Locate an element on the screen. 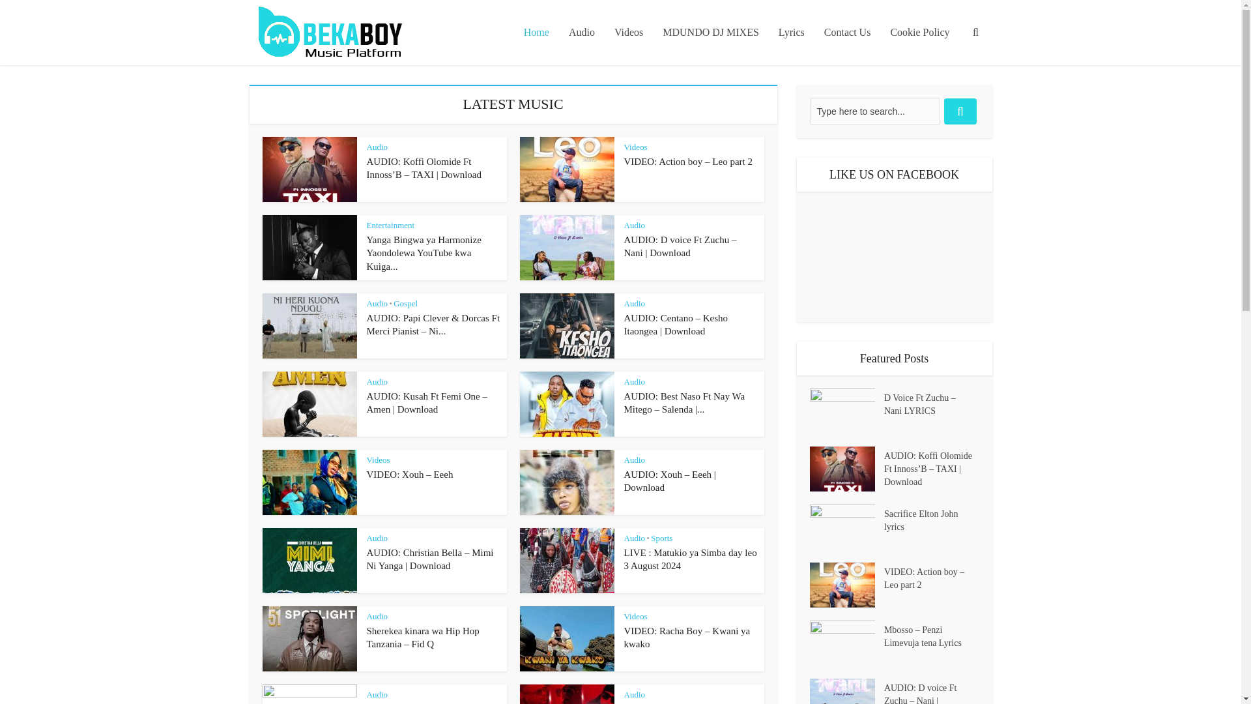  MDUNDO DJ MIXES is located at coordinates (711, 33).